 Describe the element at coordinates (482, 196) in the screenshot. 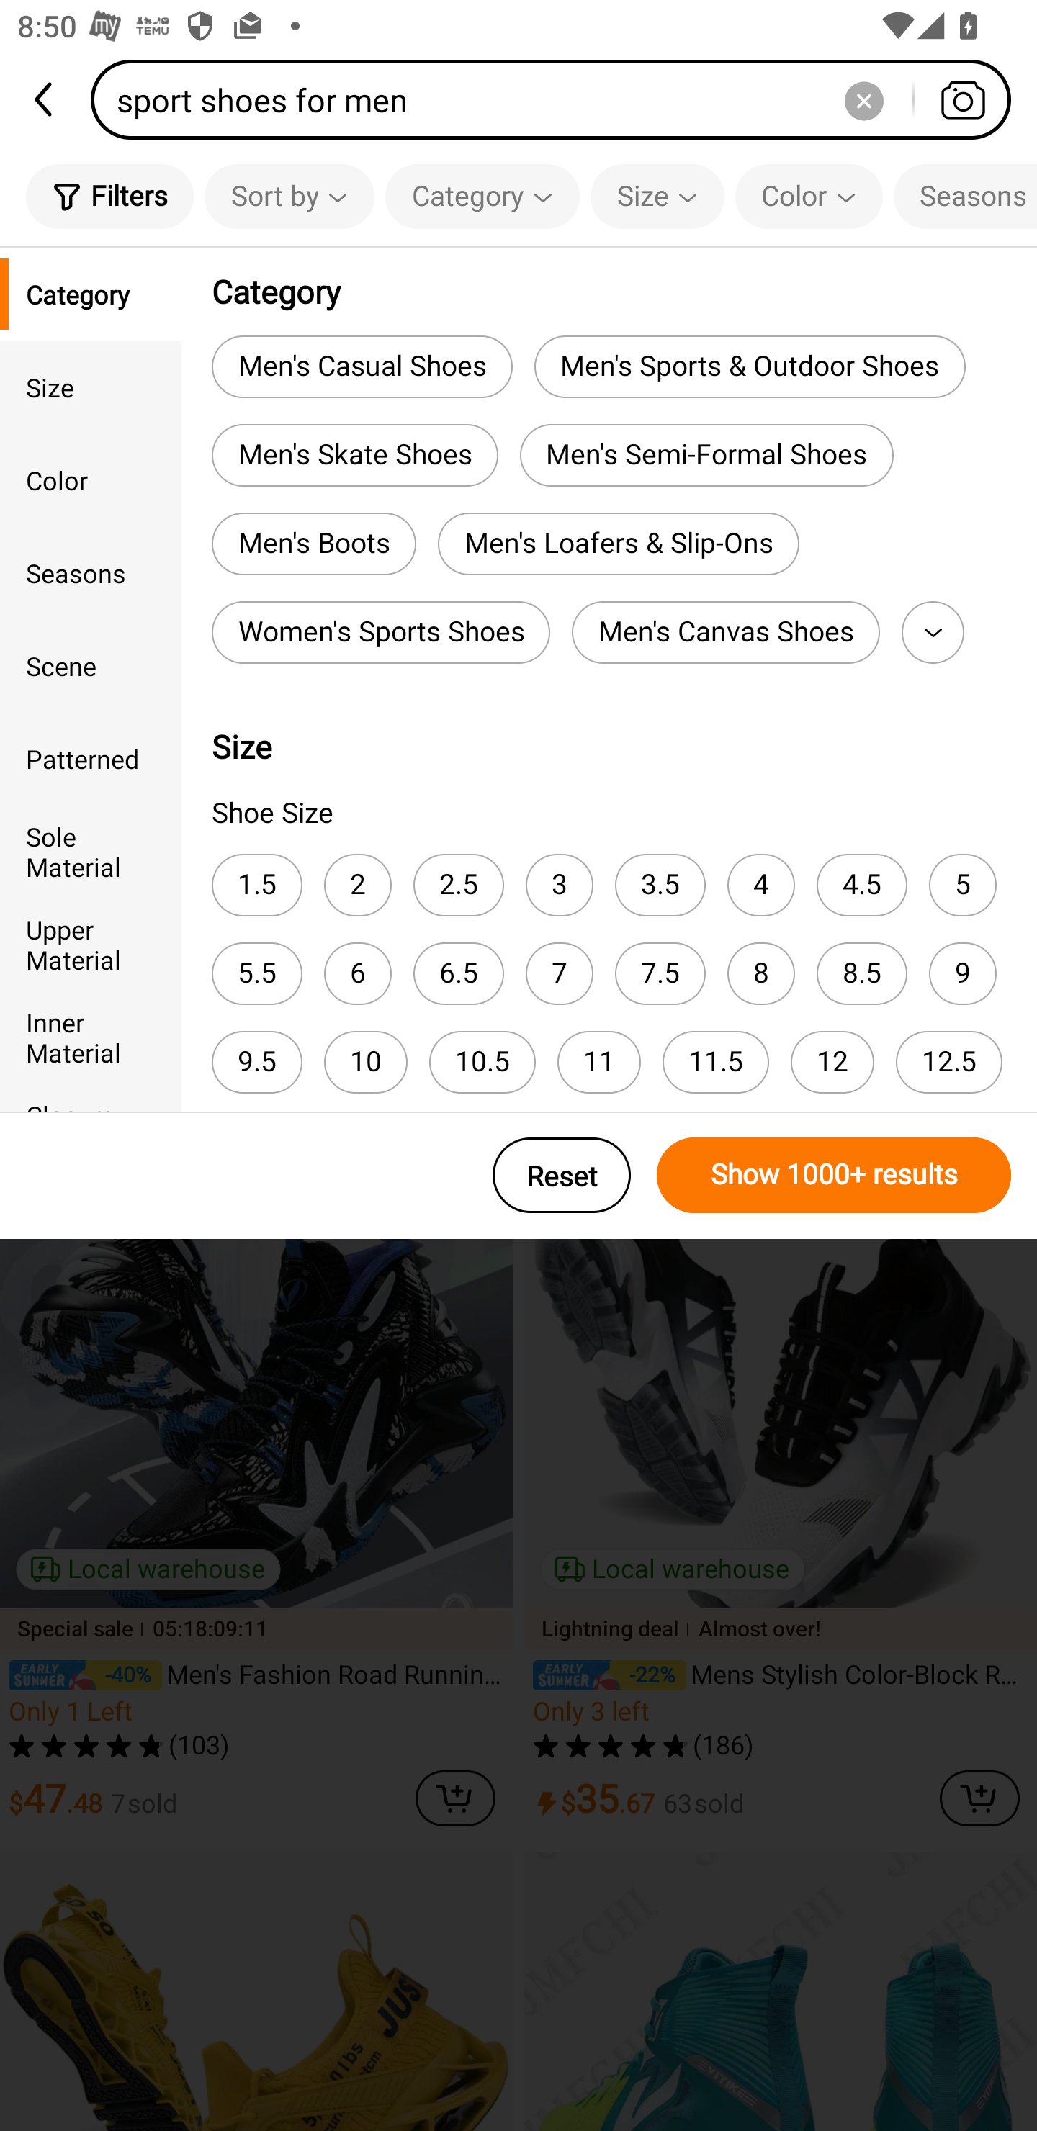

I see `Category` at that location.